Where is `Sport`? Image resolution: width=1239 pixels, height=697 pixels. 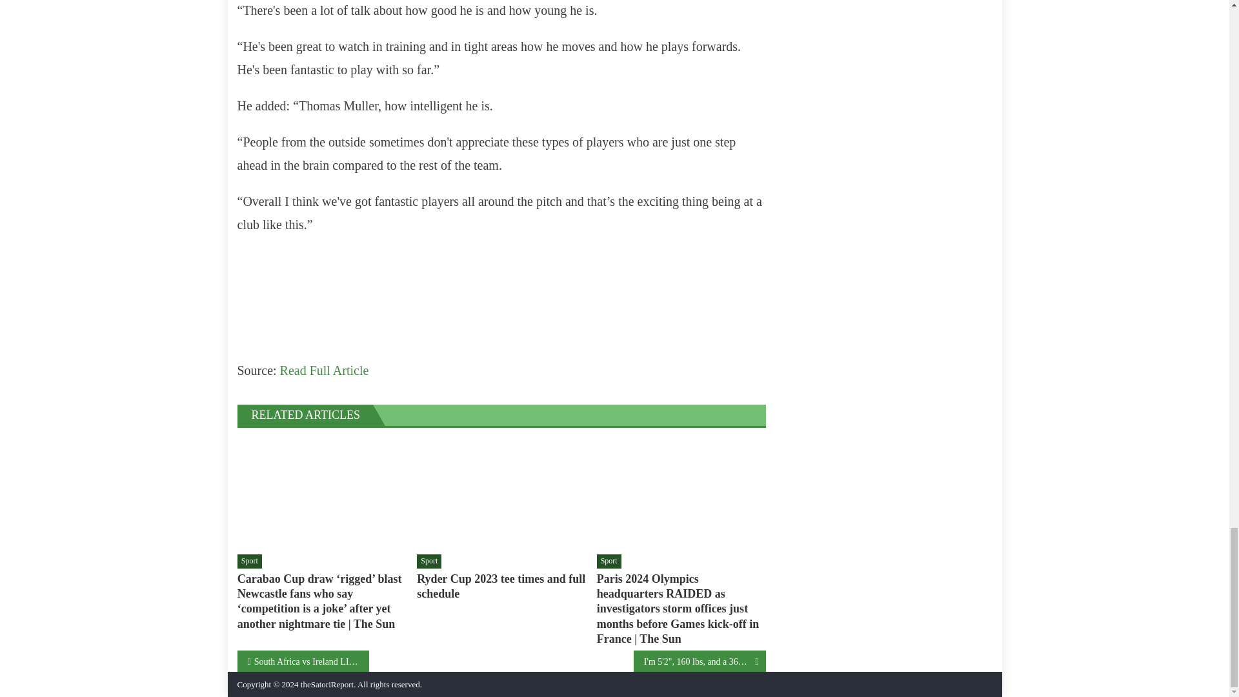
Sport is located at coordinates (609, 561).